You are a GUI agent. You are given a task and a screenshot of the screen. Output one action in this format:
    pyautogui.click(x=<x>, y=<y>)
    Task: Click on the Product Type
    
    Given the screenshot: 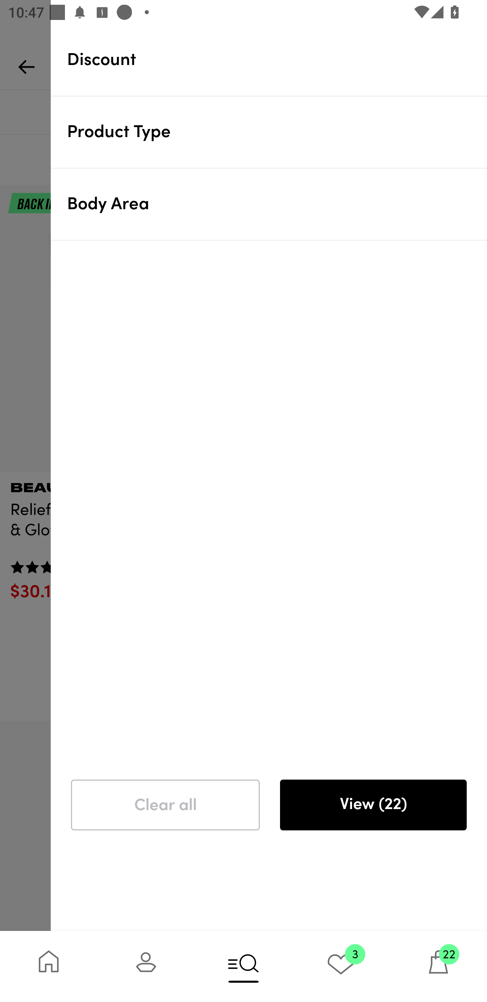 What is the action you would take?
    pyautogui.click(x=277, y=132)
    